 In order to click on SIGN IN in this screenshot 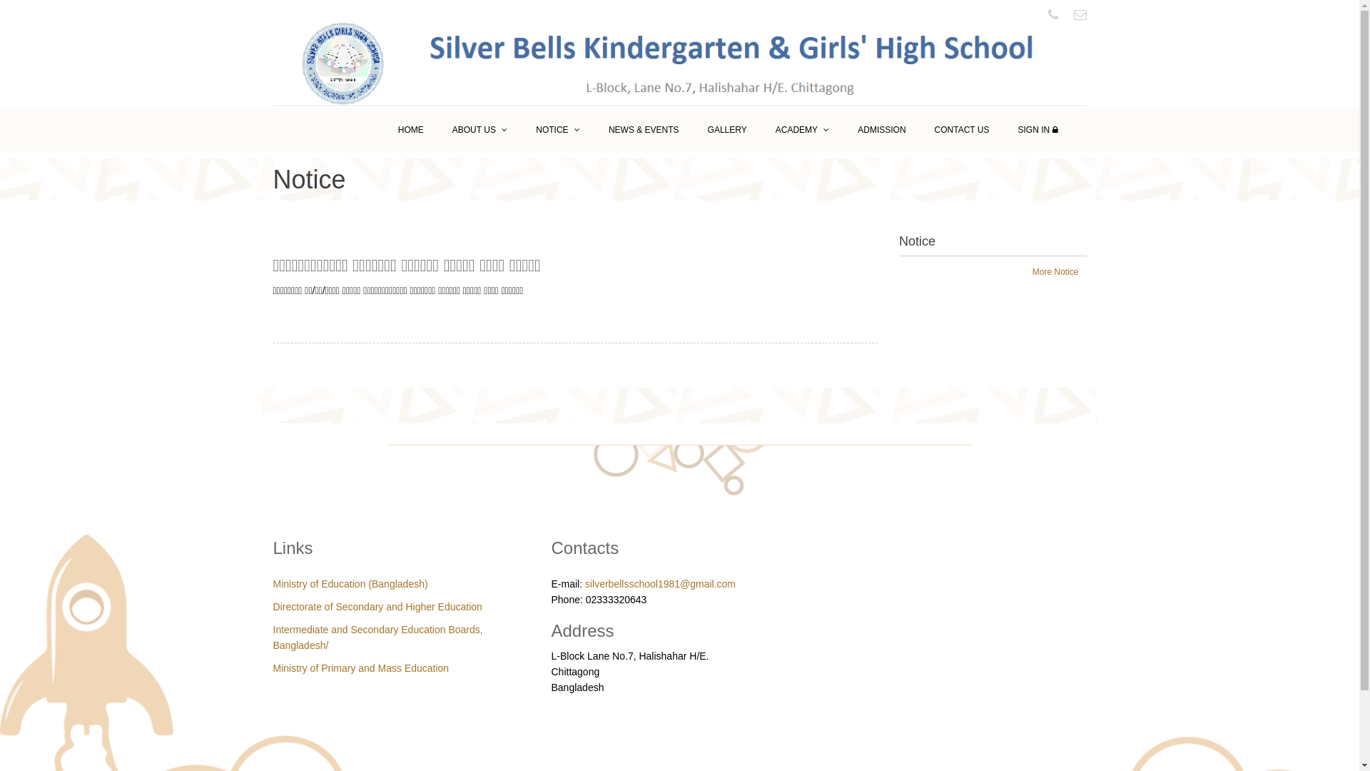, I will do `click(1037, 130)`.